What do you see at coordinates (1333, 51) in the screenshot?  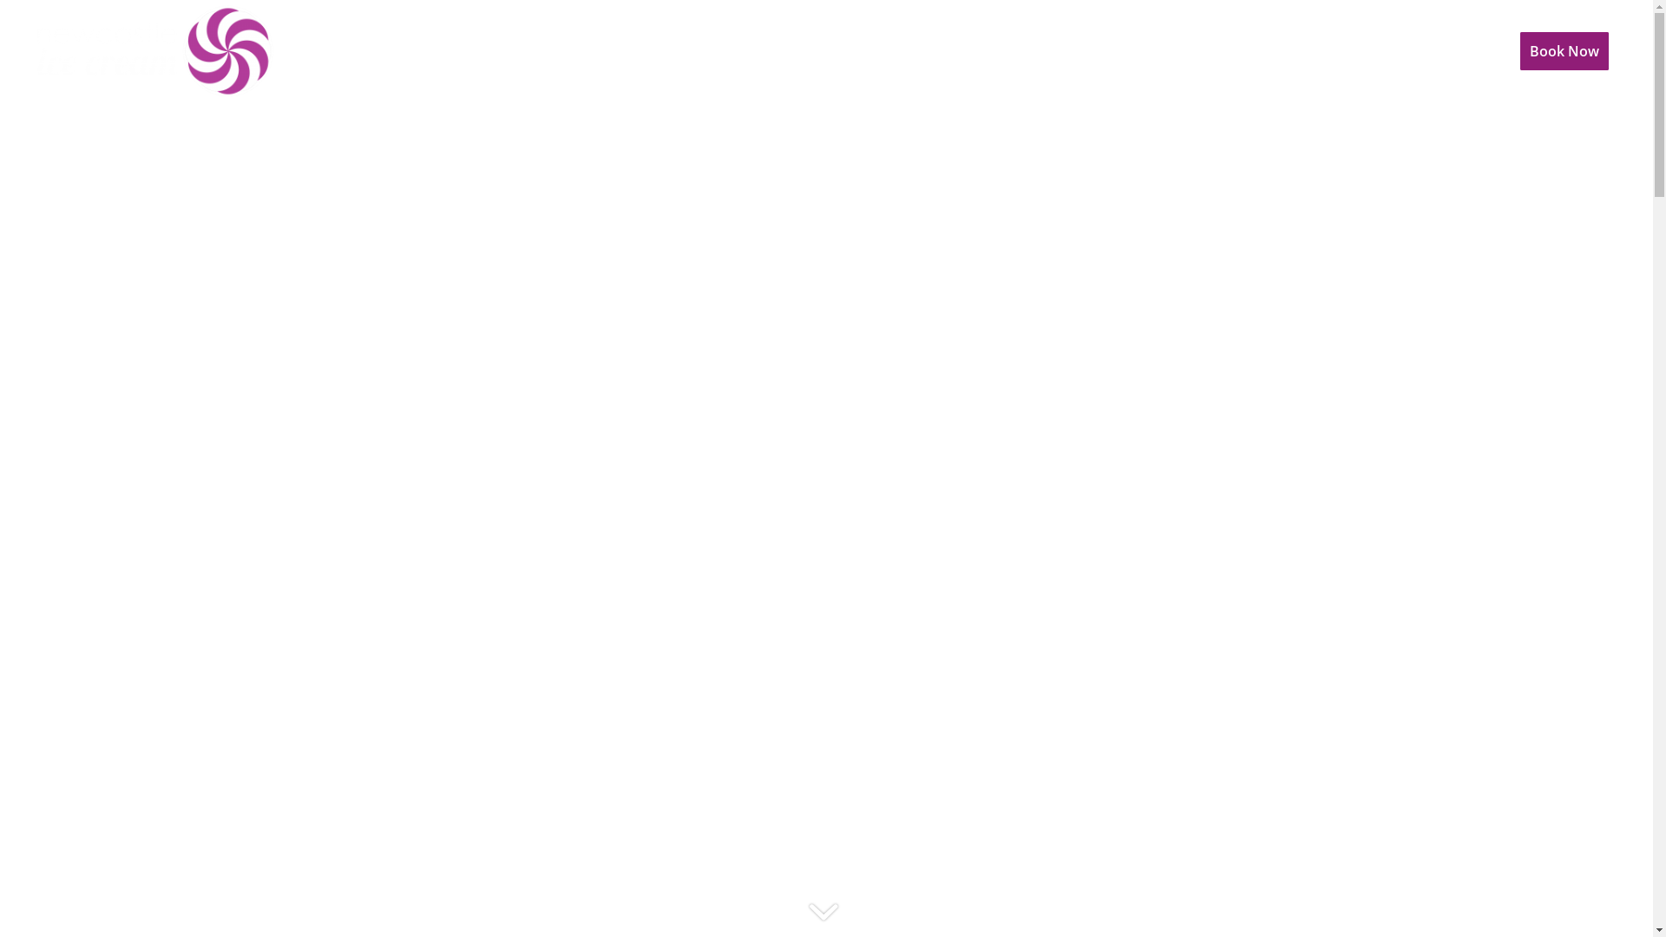 I see `Mobile Coffee` at bounding box center [1333, 51].